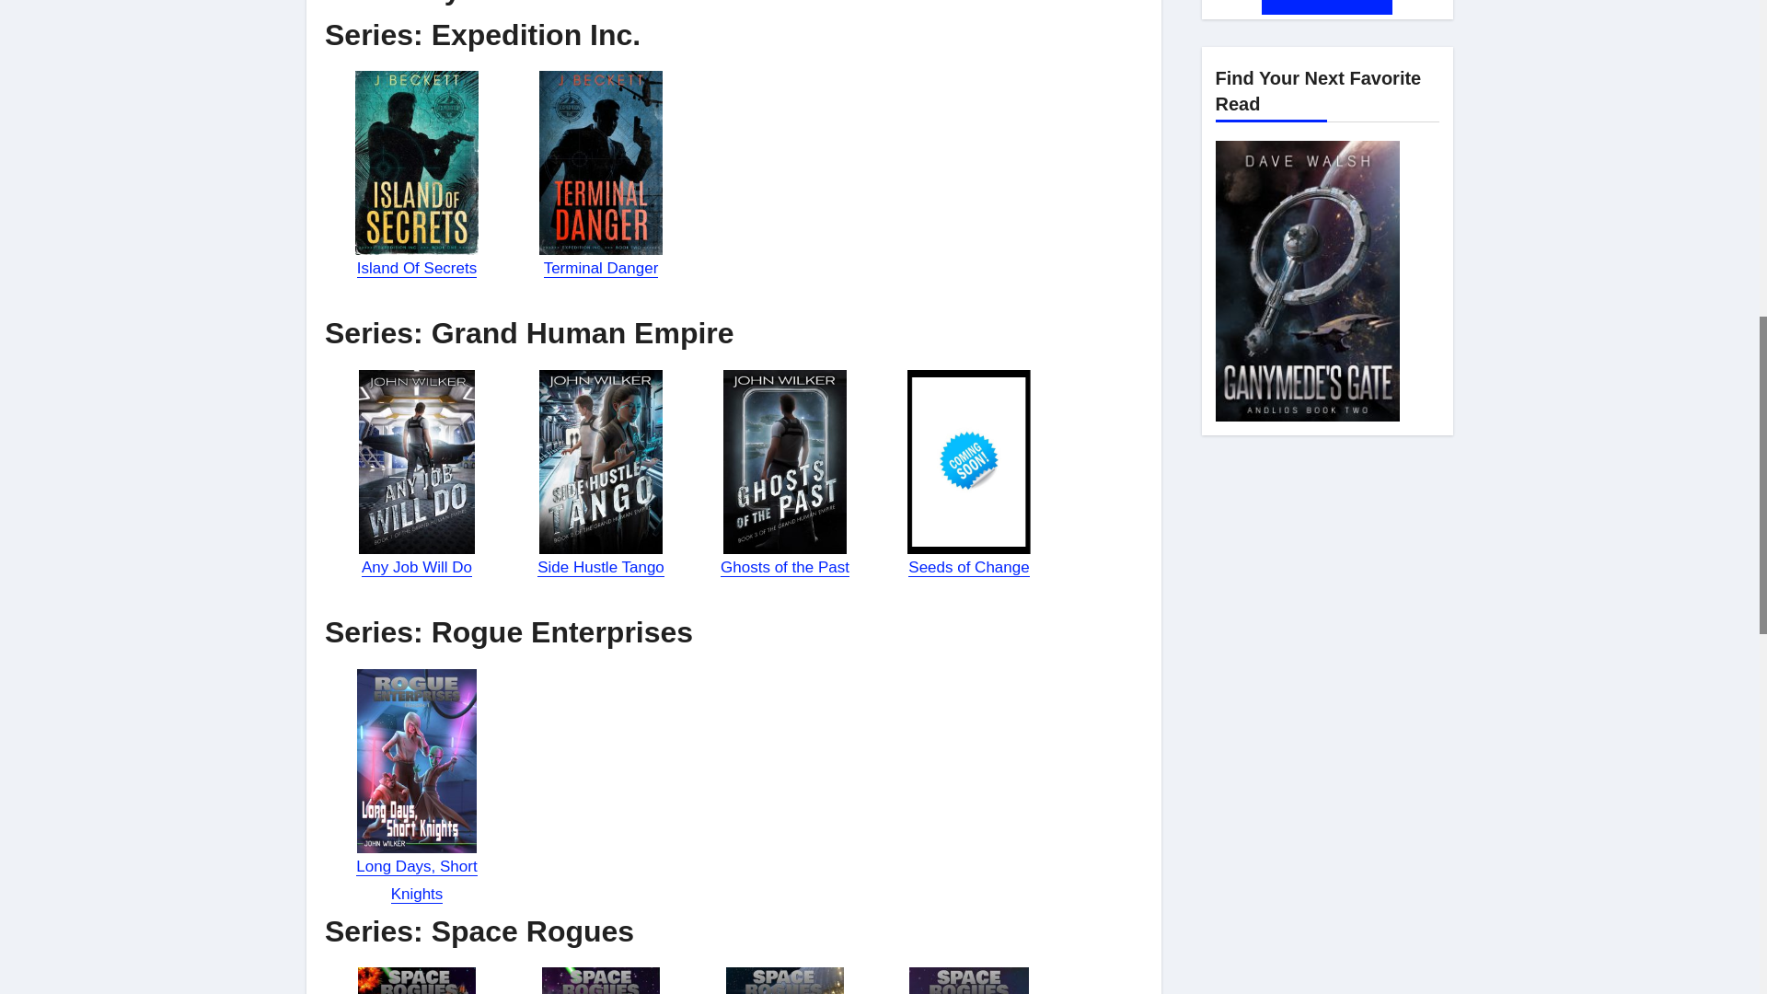 This screenshot has height=994, width=1767. I want to click on Any Job Will Do, so click(416, 567).